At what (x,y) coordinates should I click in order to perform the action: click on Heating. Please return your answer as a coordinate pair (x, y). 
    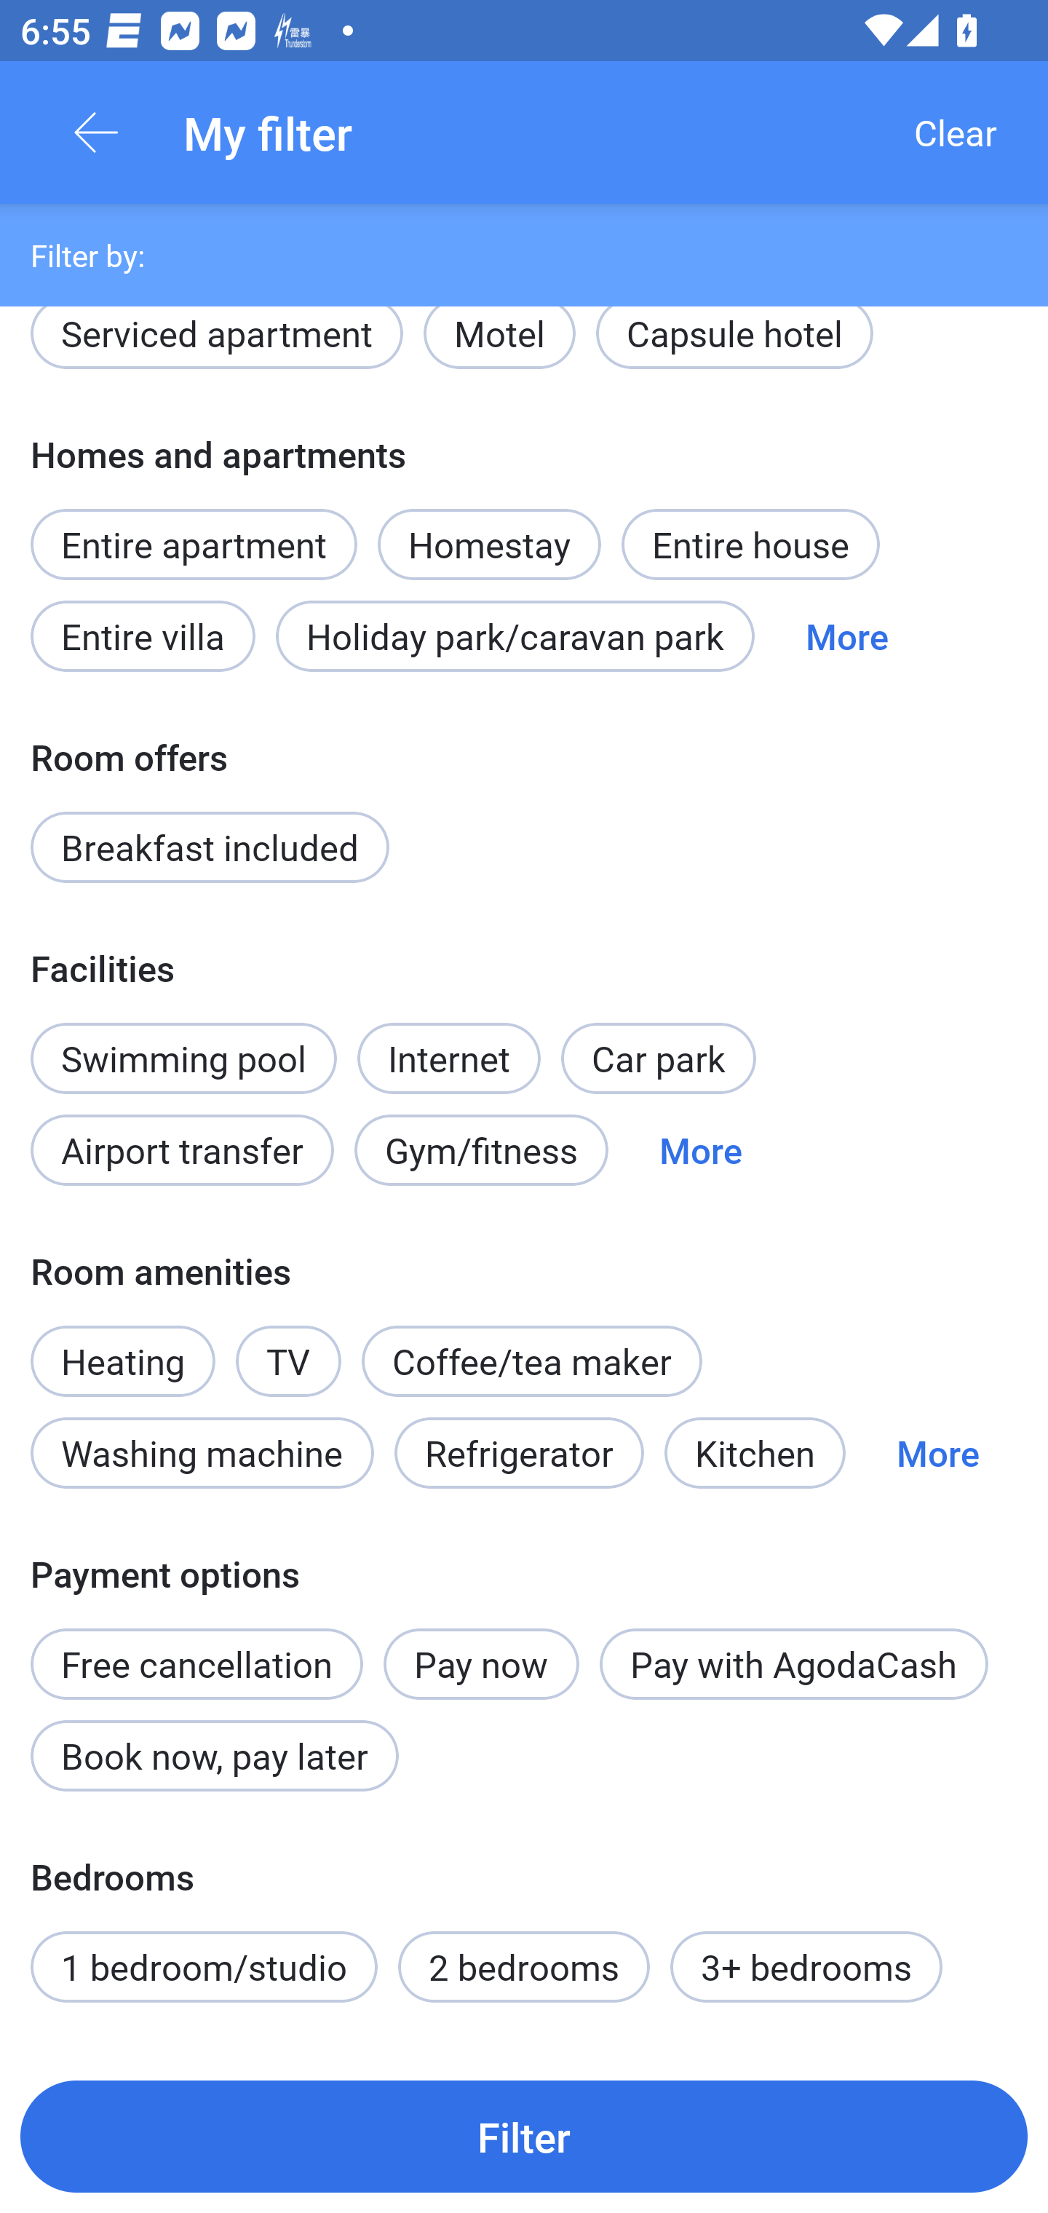
    Looking at the image, I should click on (122, 1347).